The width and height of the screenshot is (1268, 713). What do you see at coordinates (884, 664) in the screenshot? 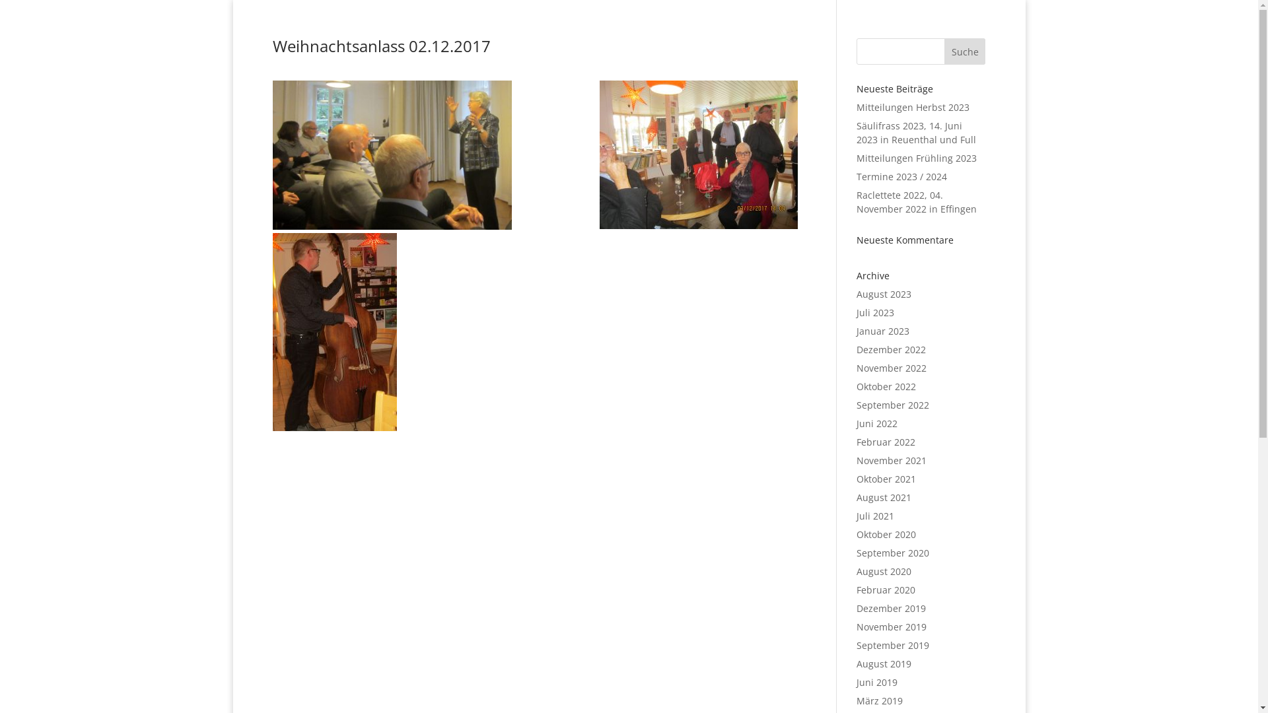
I see `August 2019` at bounding box center [884, 664].